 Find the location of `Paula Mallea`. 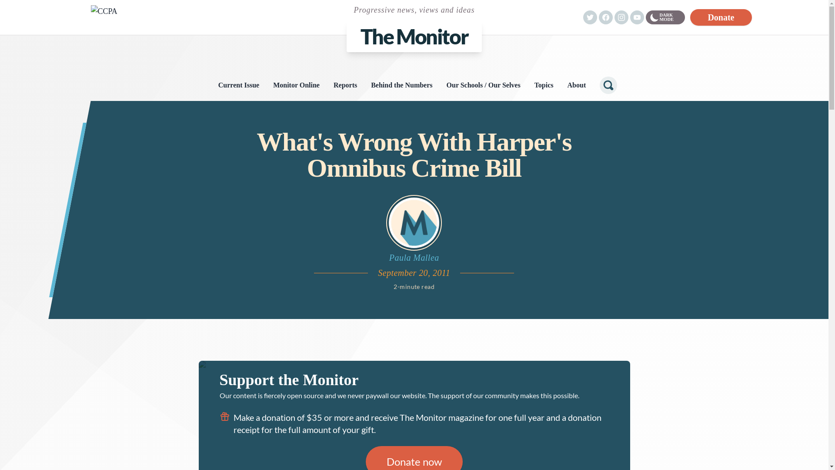

Paula Mallea is located at coordinates (414, 229).